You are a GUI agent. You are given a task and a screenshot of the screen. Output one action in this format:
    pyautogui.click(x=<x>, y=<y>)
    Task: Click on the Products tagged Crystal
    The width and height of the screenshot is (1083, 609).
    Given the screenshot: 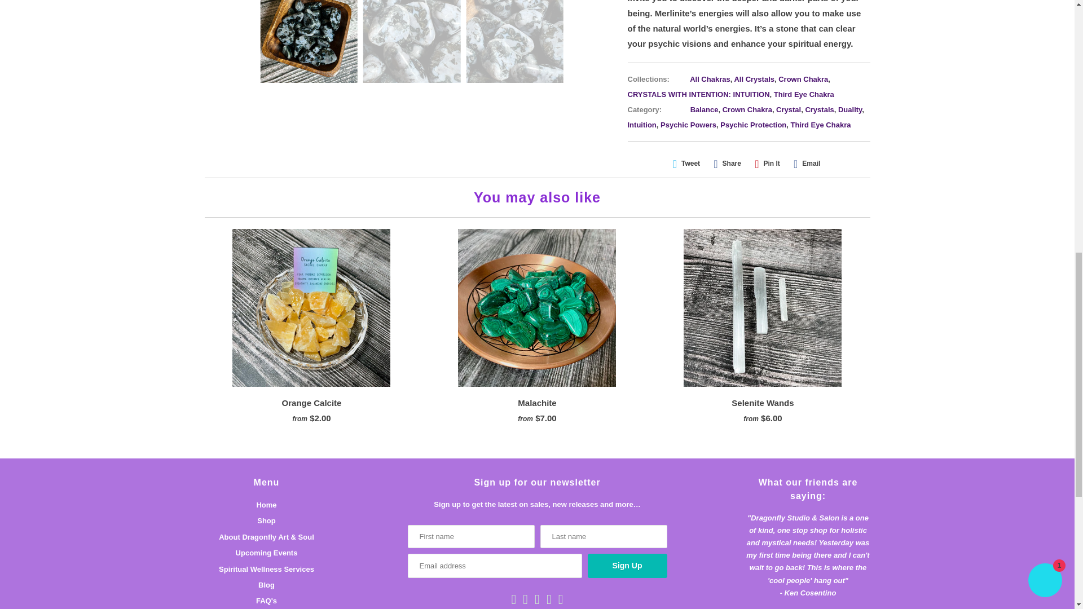 What is the action you would take?
    pyautogui.click(x=789, y=109)
    